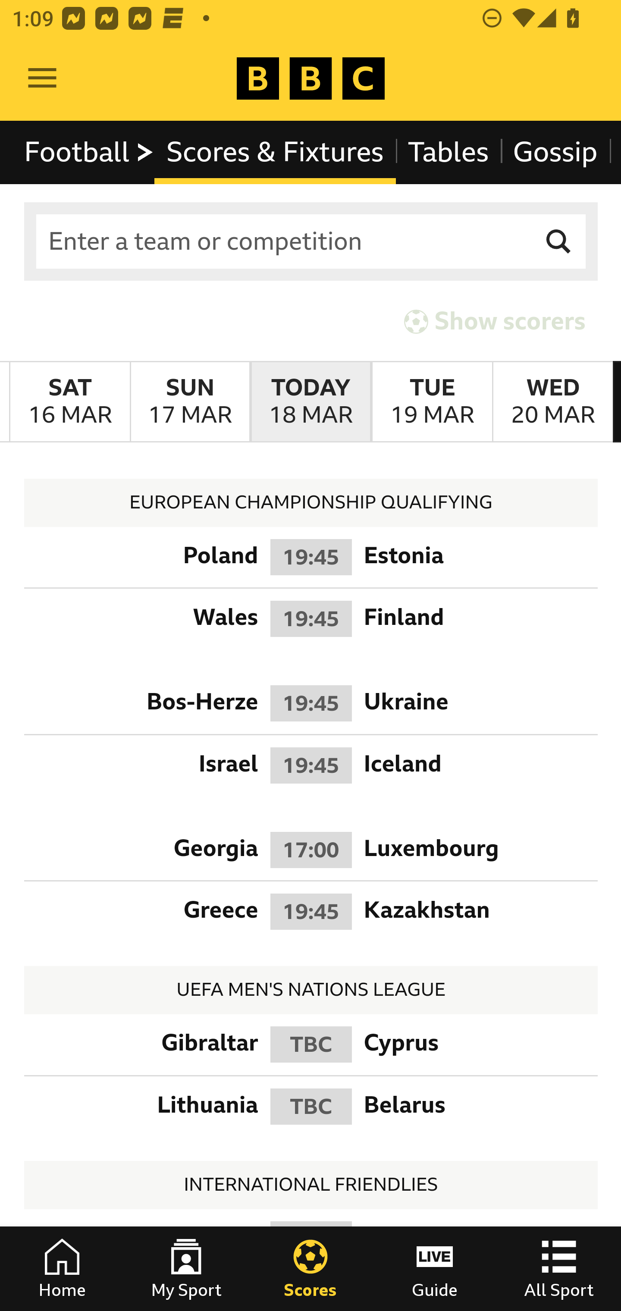  What do you see at coordinates (310, 402) in the screenshot?
I see `TodayMarch 18th Today March 18th` at bounding box center [310, 402].